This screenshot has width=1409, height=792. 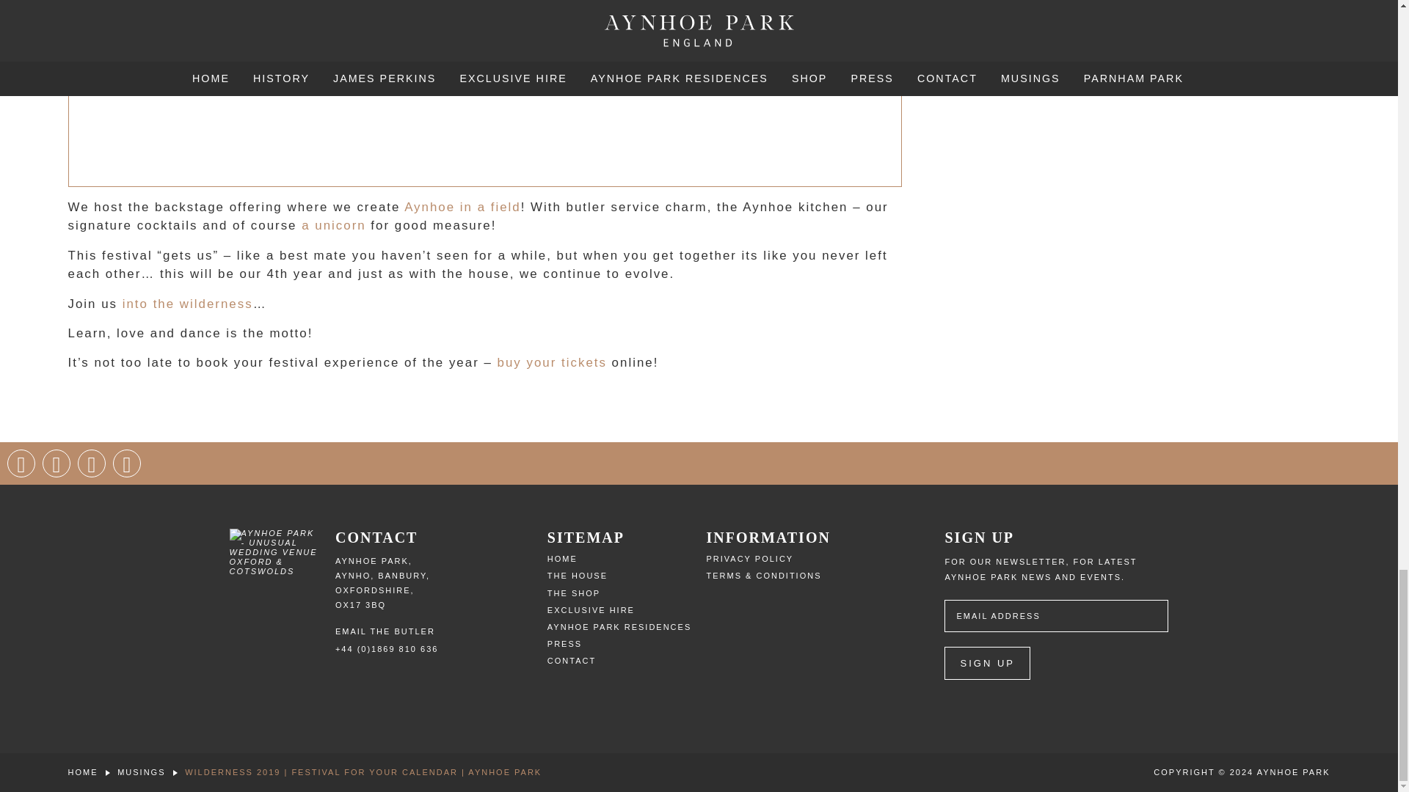 I want to click on THE HOUSE, so click(x=577, y=575).